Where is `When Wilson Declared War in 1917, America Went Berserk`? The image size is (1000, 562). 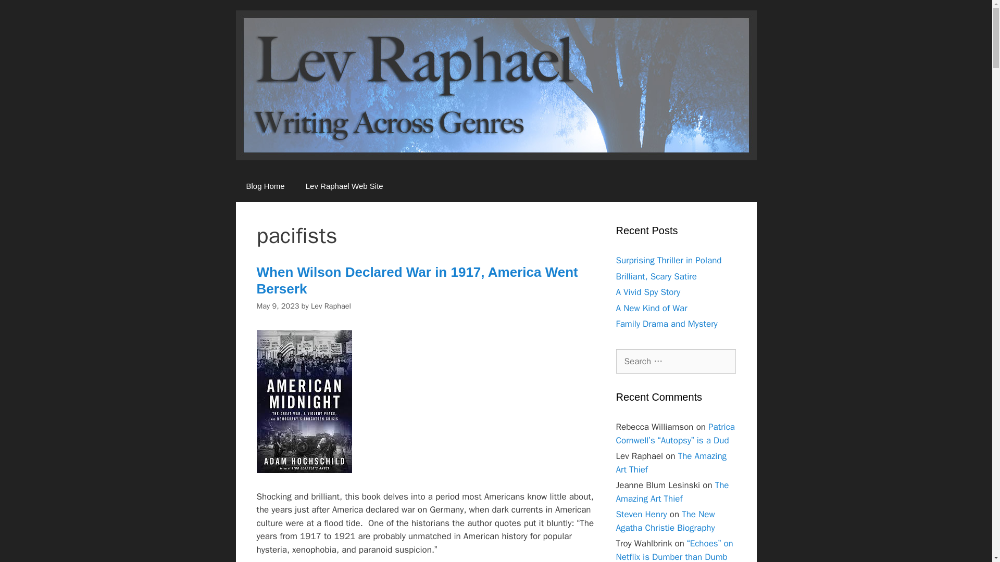 When Wilson Declared War in 1917, America Went Berserk is located at coordinates (417, 280).